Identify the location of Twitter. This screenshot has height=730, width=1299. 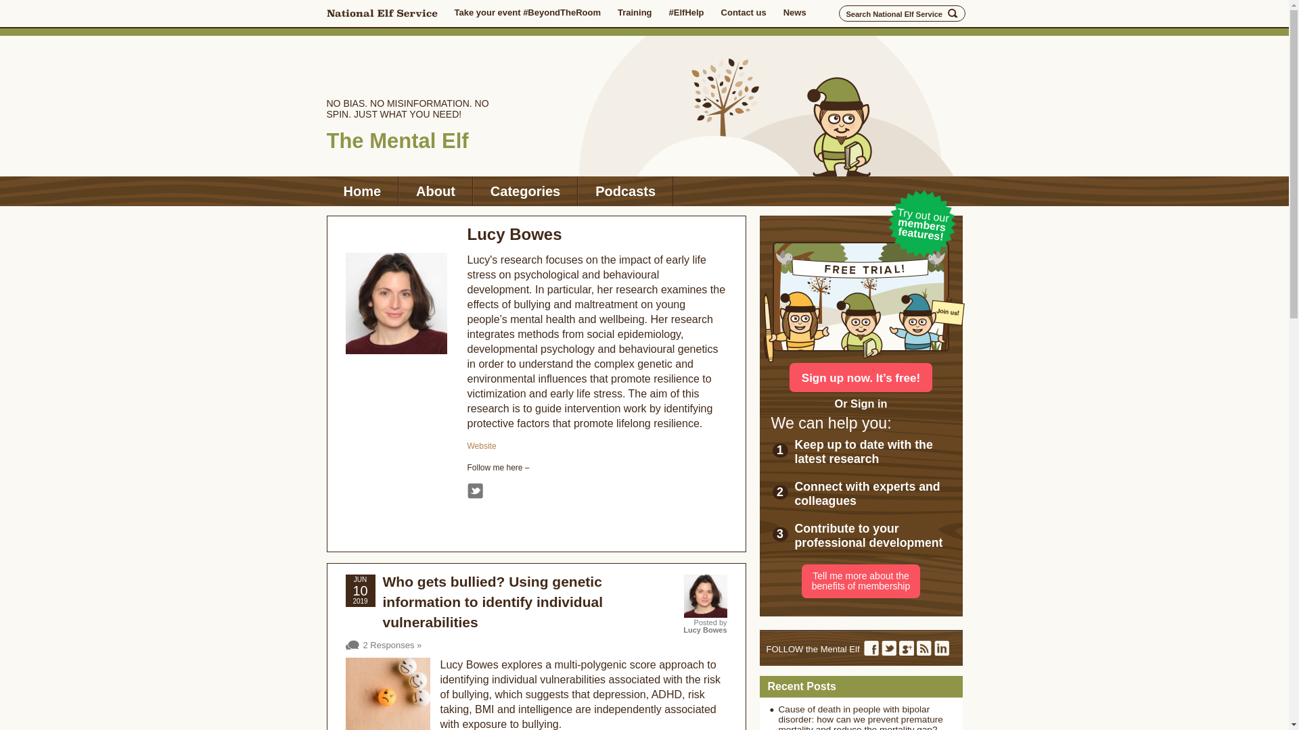
(474, 491).